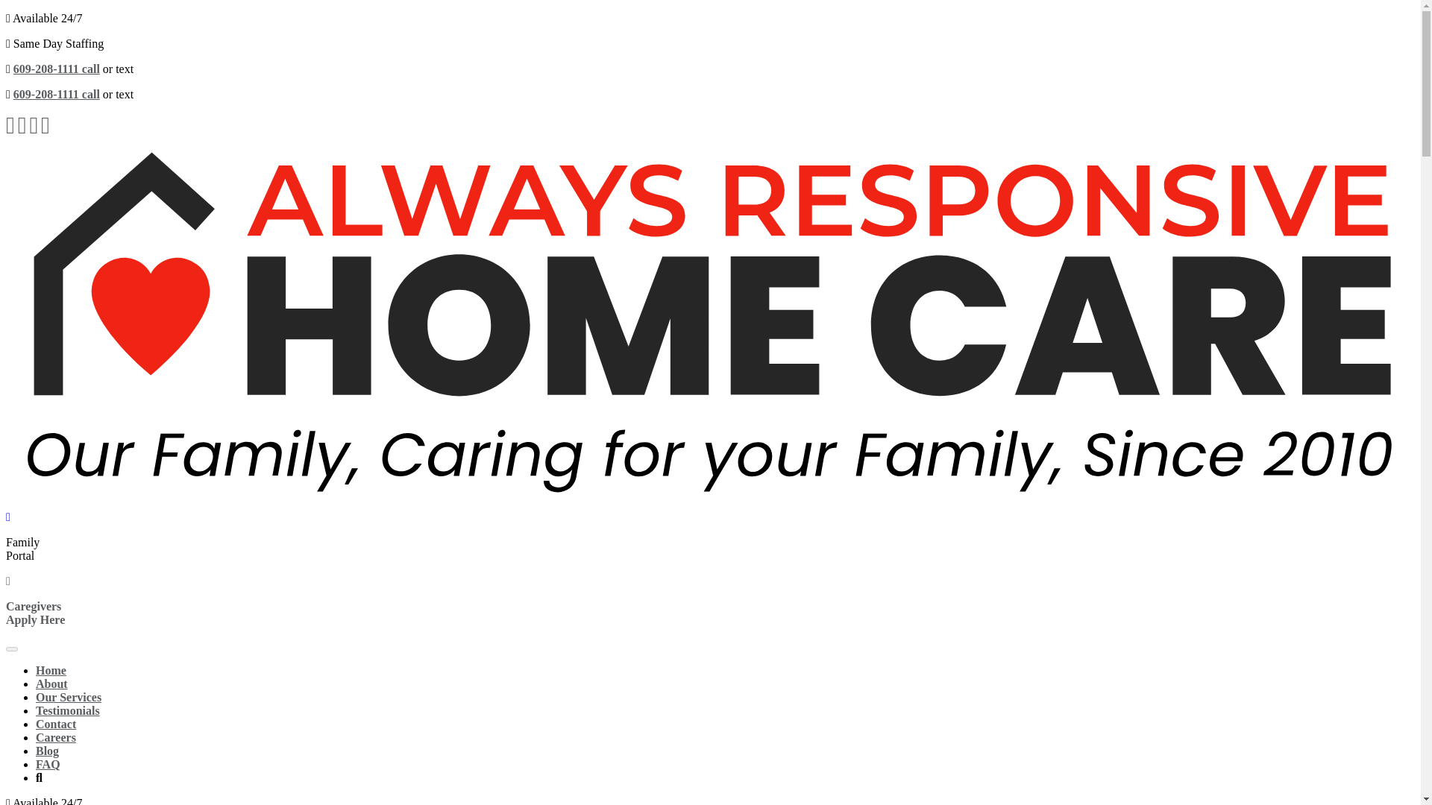  Describe the element at coordinates (48, 764) in the screenshot. I see `Home` at that location.